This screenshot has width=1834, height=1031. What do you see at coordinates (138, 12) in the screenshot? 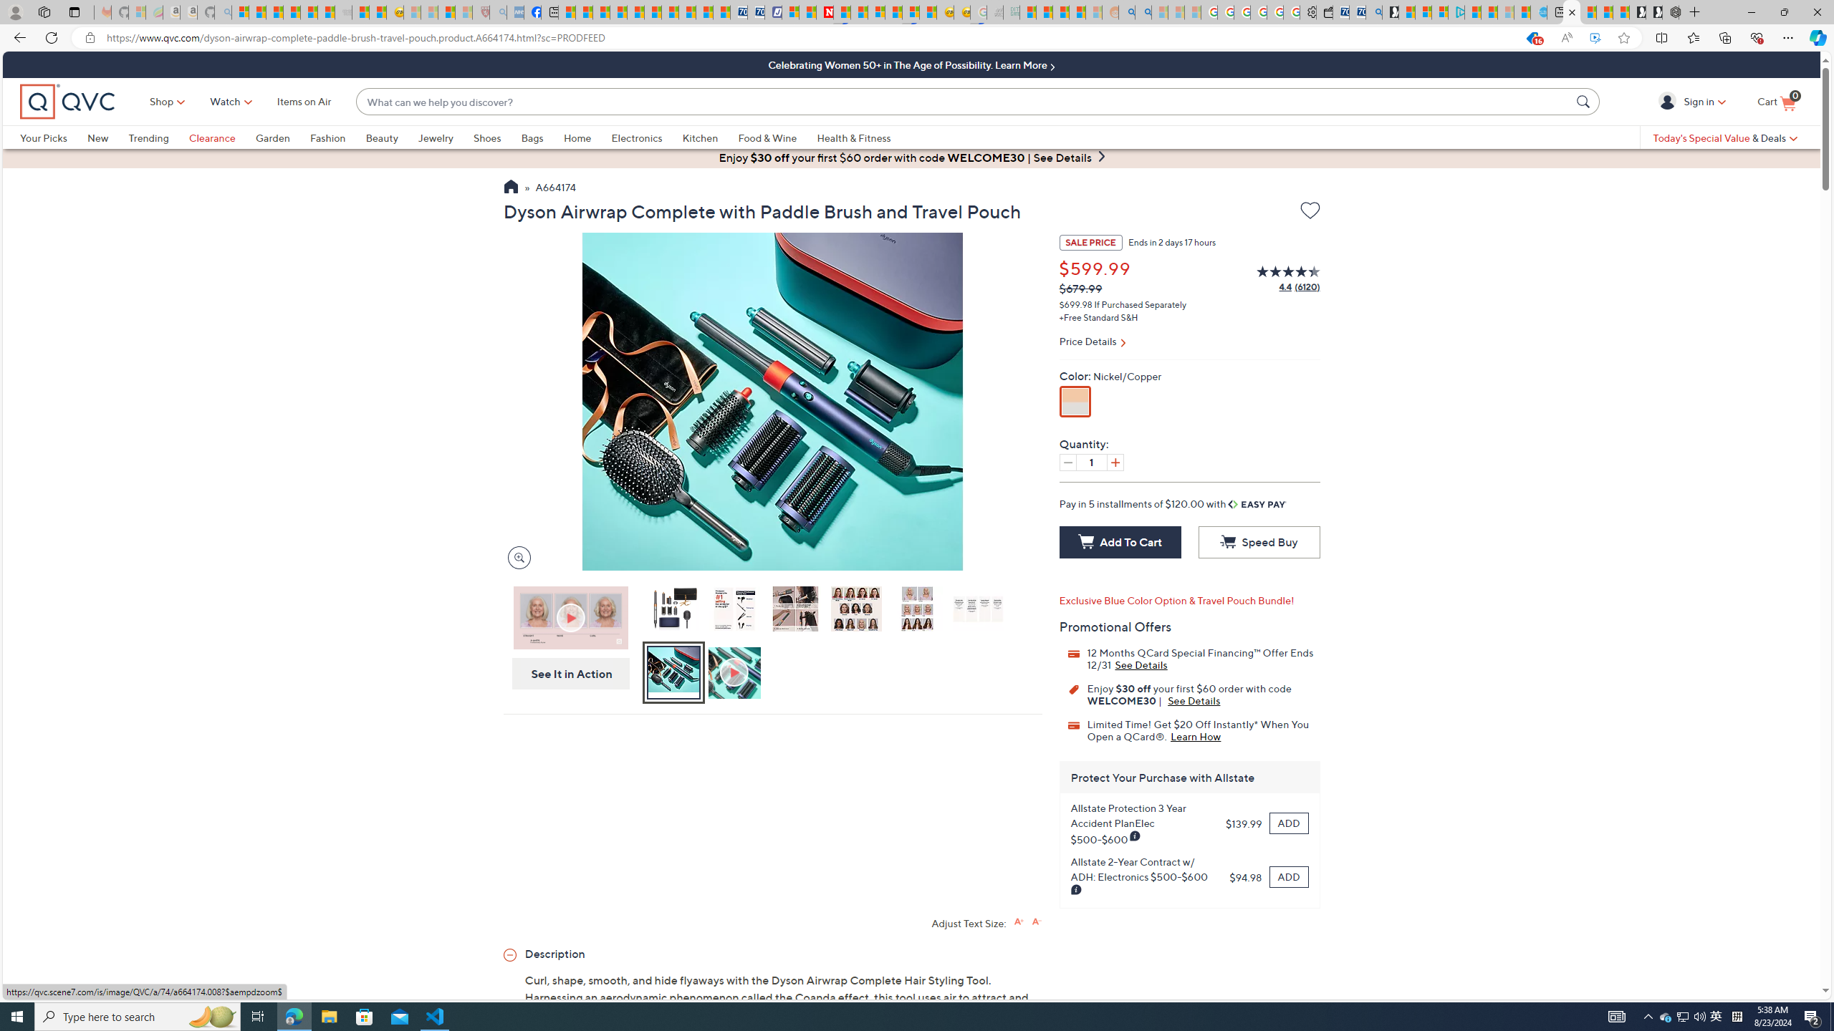
I see `Microsoft-Report a Concern to Bing - Sleeping` at bounding box center [138, 12].